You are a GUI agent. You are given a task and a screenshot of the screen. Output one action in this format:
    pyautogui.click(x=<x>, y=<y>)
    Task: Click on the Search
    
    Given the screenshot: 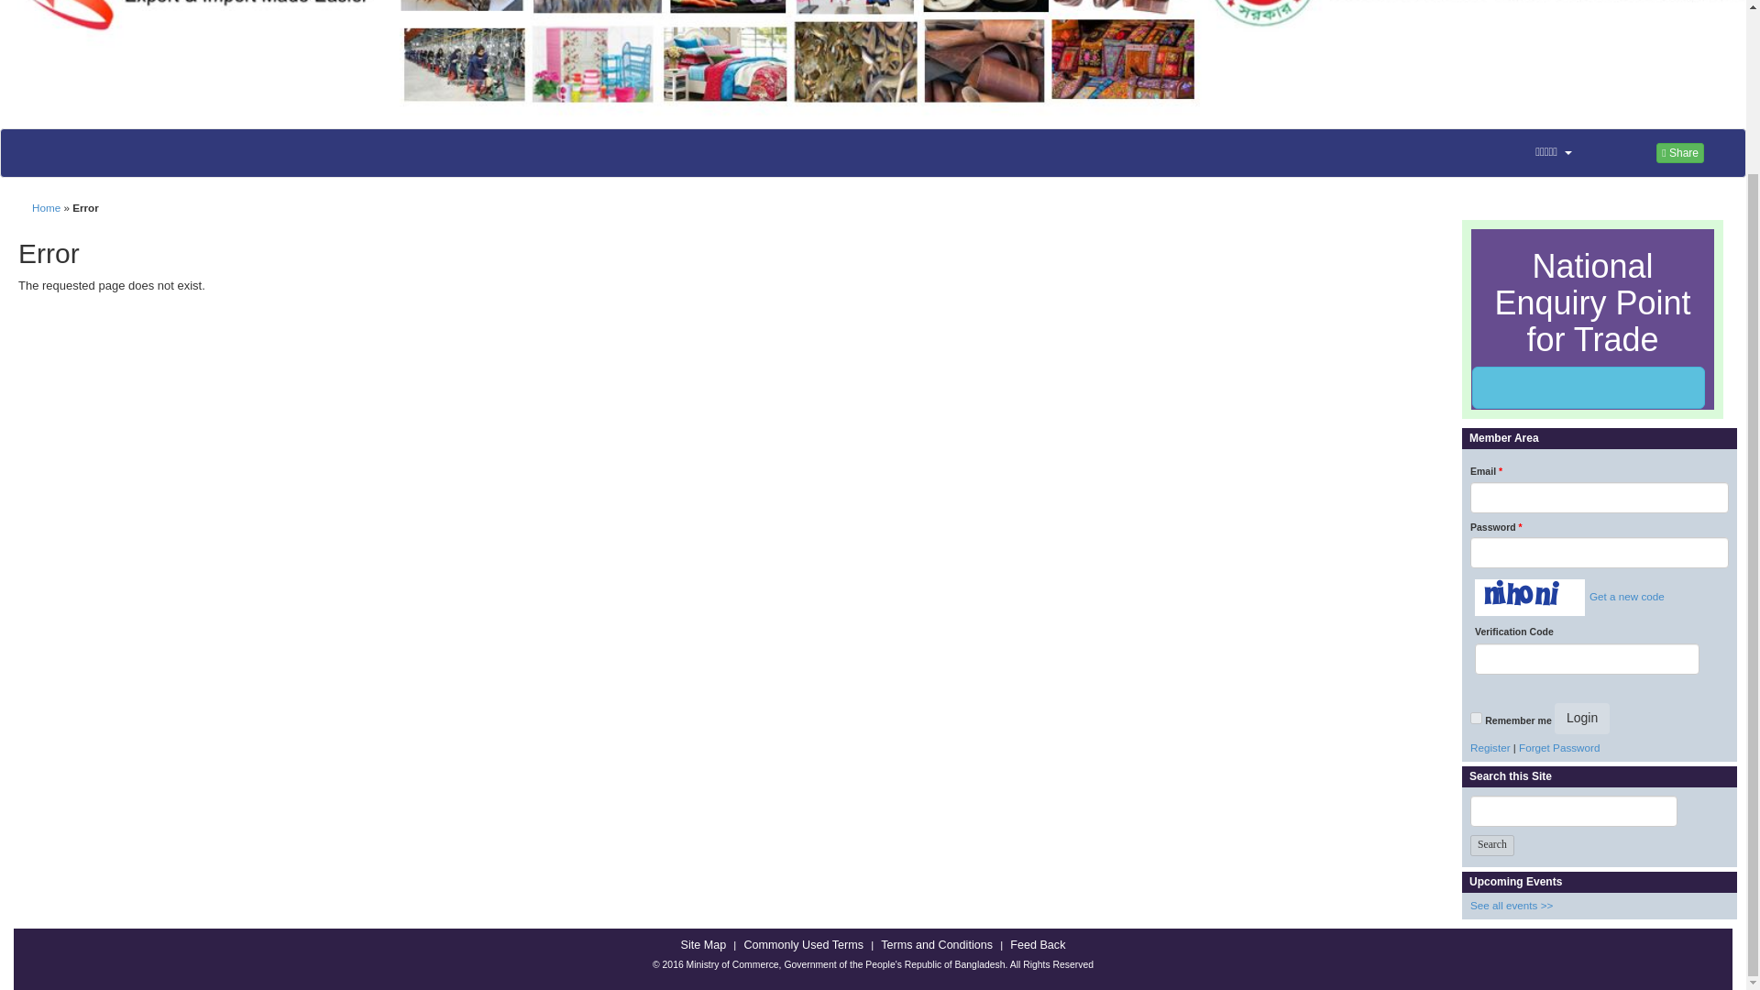 What is the action you would take?
    pyautogui.click(x=1491, y=845)
    